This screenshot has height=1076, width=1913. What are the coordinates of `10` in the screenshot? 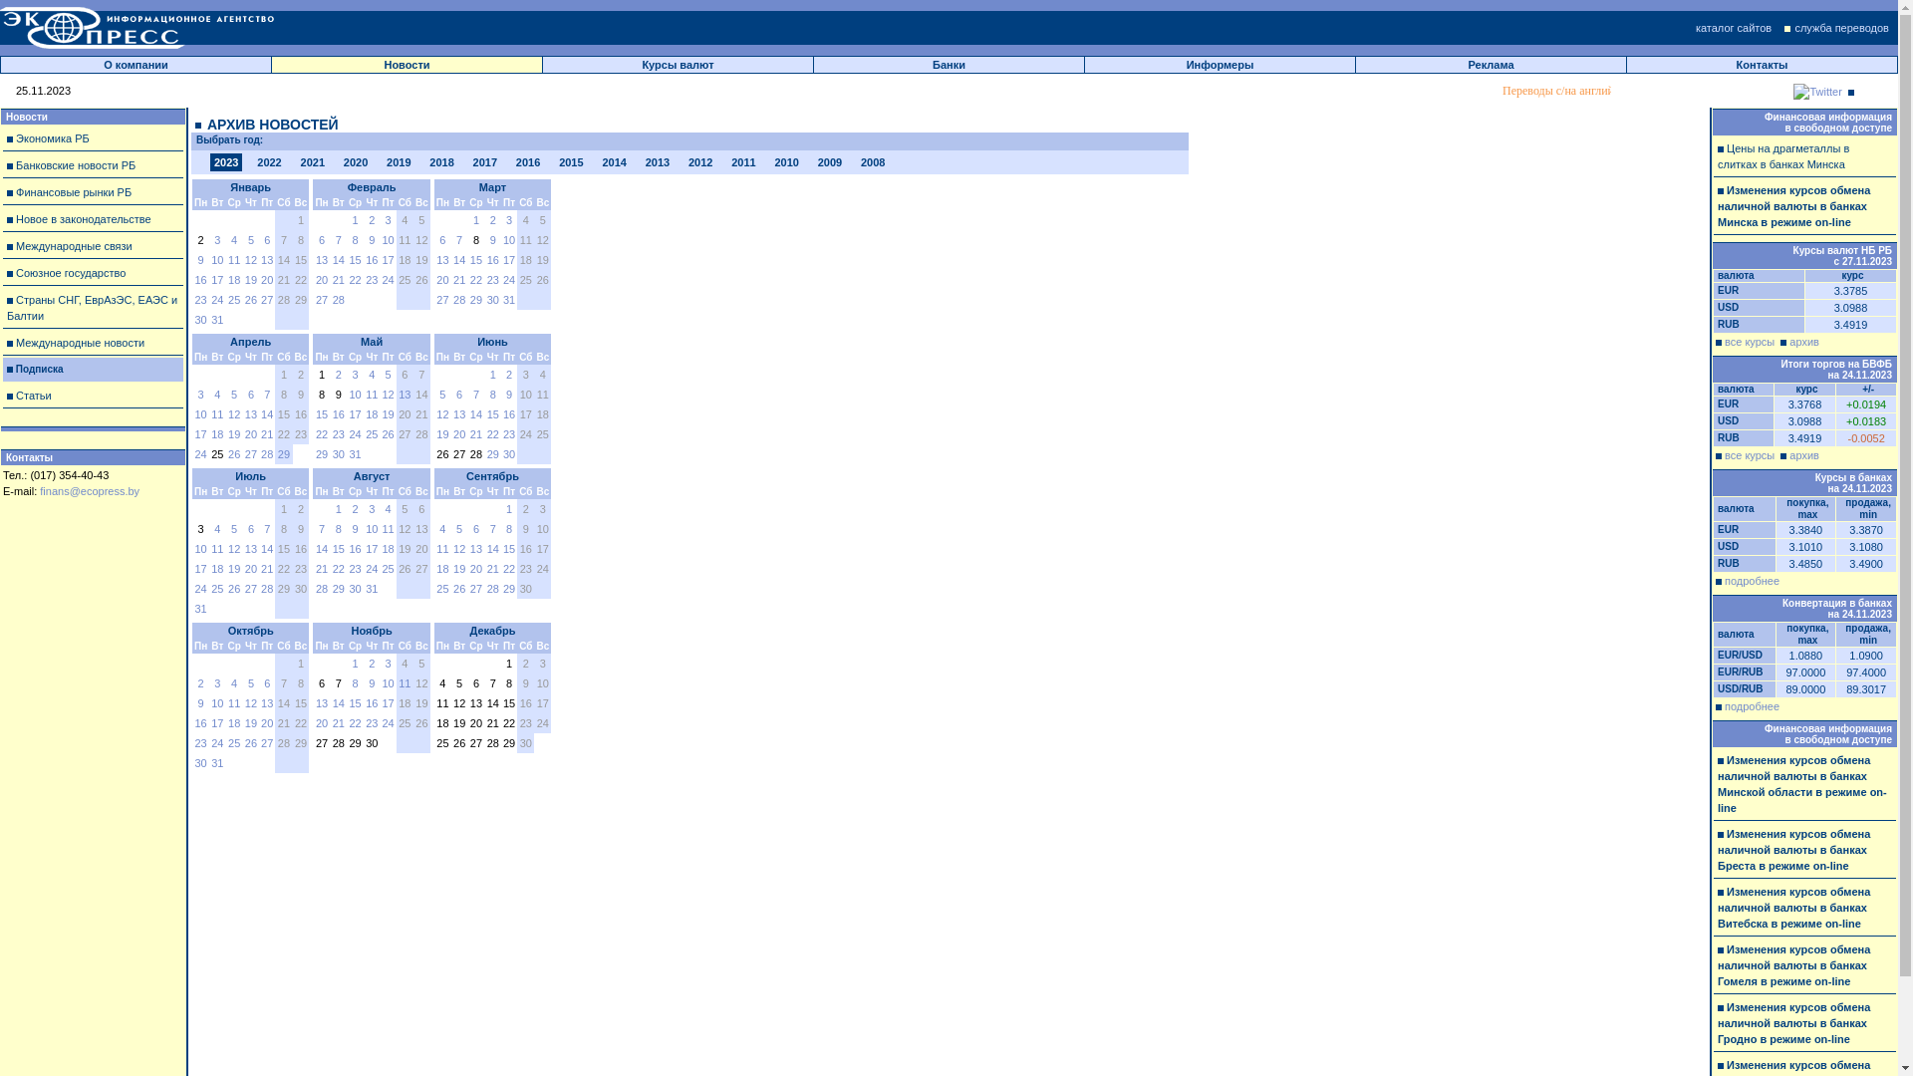 It's located at (200, 414).